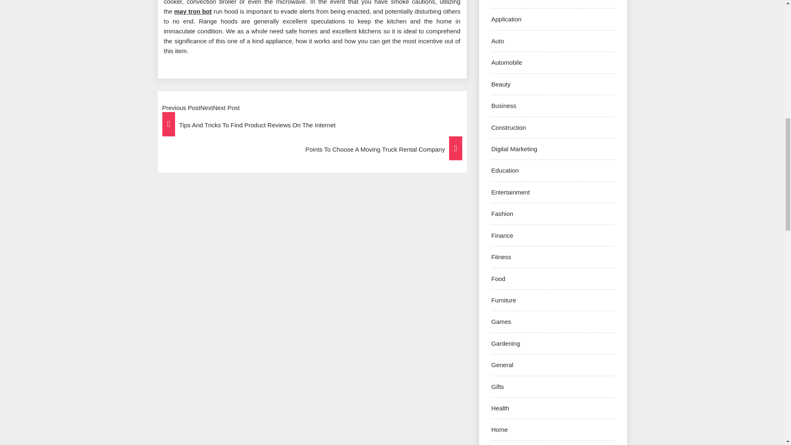 Image resolution: width=791 pixels, height=445 pixels. What do you see at coordinates (502, 365) in the screenshot?
I see `General` at bounding box center [502, 365].